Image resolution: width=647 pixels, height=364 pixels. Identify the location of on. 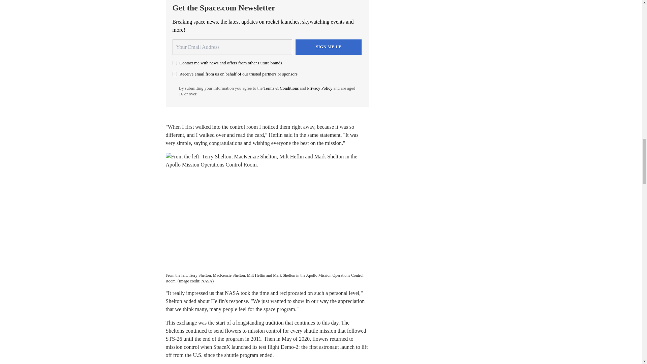
(175, 73).